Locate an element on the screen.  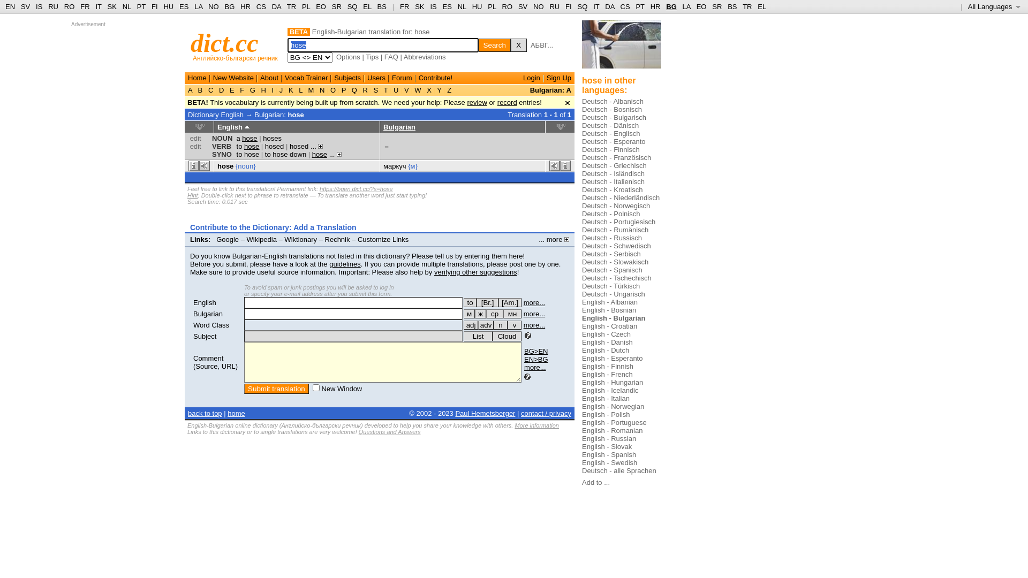
X is located at coordinates (518, 45).